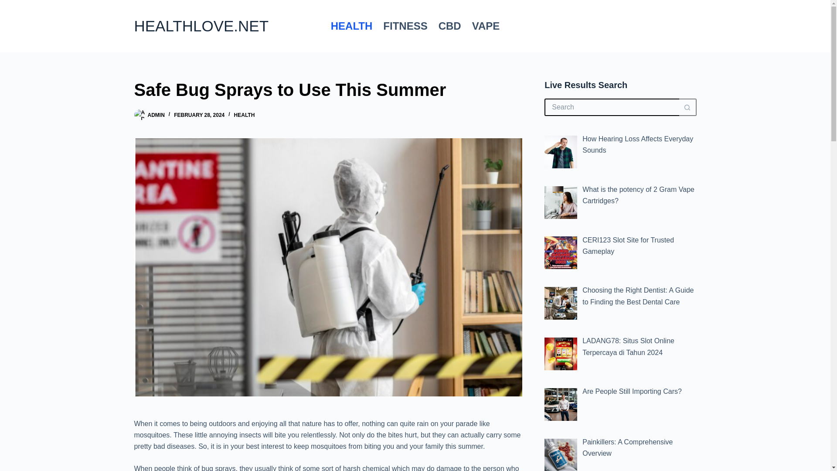 Image resolution: width=837 pixels, height=471 pixels. I want to click on CERI123 Slot Site for Trusted Gameplay, so click(628, 246).